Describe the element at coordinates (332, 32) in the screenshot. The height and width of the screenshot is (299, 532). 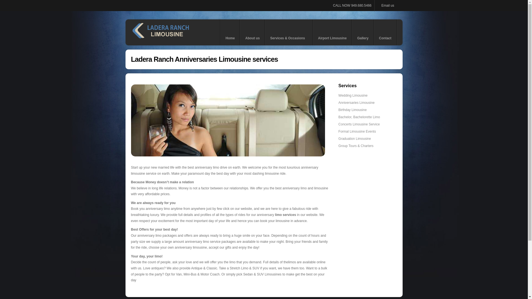
I see `Airport Limousine` at that location.